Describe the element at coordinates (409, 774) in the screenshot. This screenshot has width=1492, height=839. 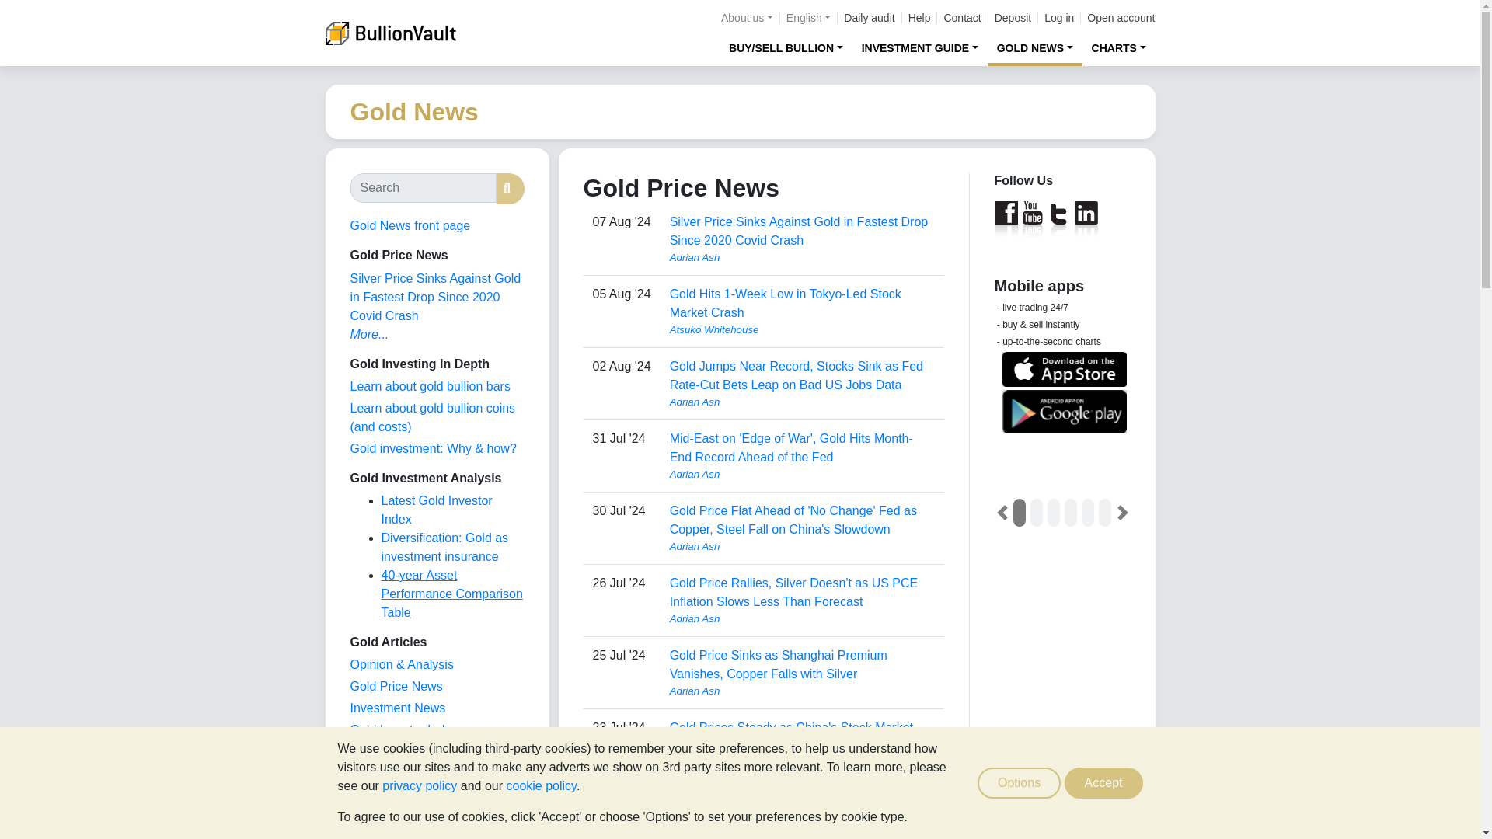
I see `Market Fundamentals` at that location.